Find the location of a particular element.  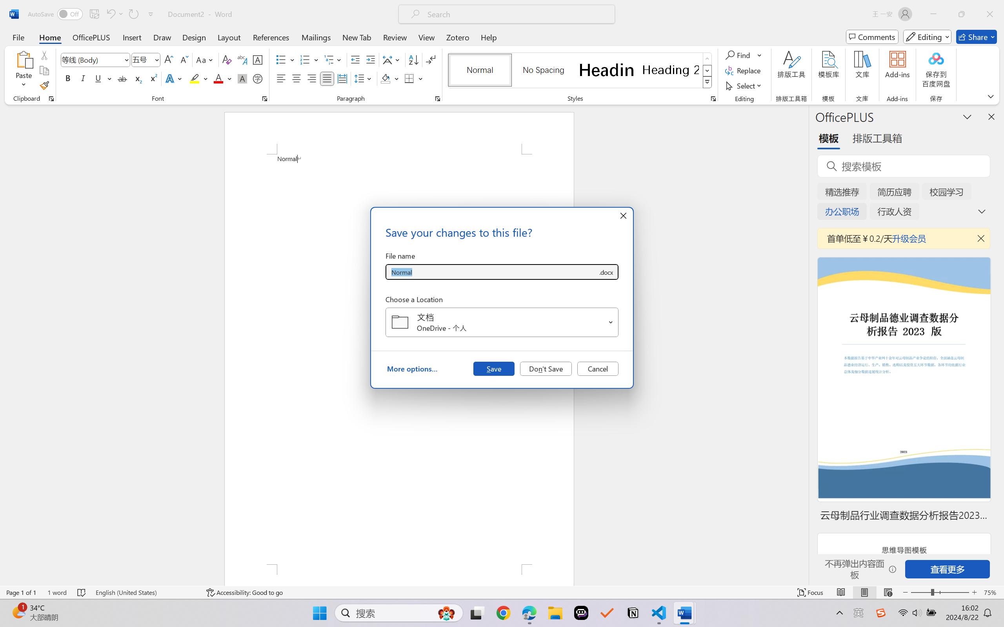

Cut is located at coordinates (44, 55).